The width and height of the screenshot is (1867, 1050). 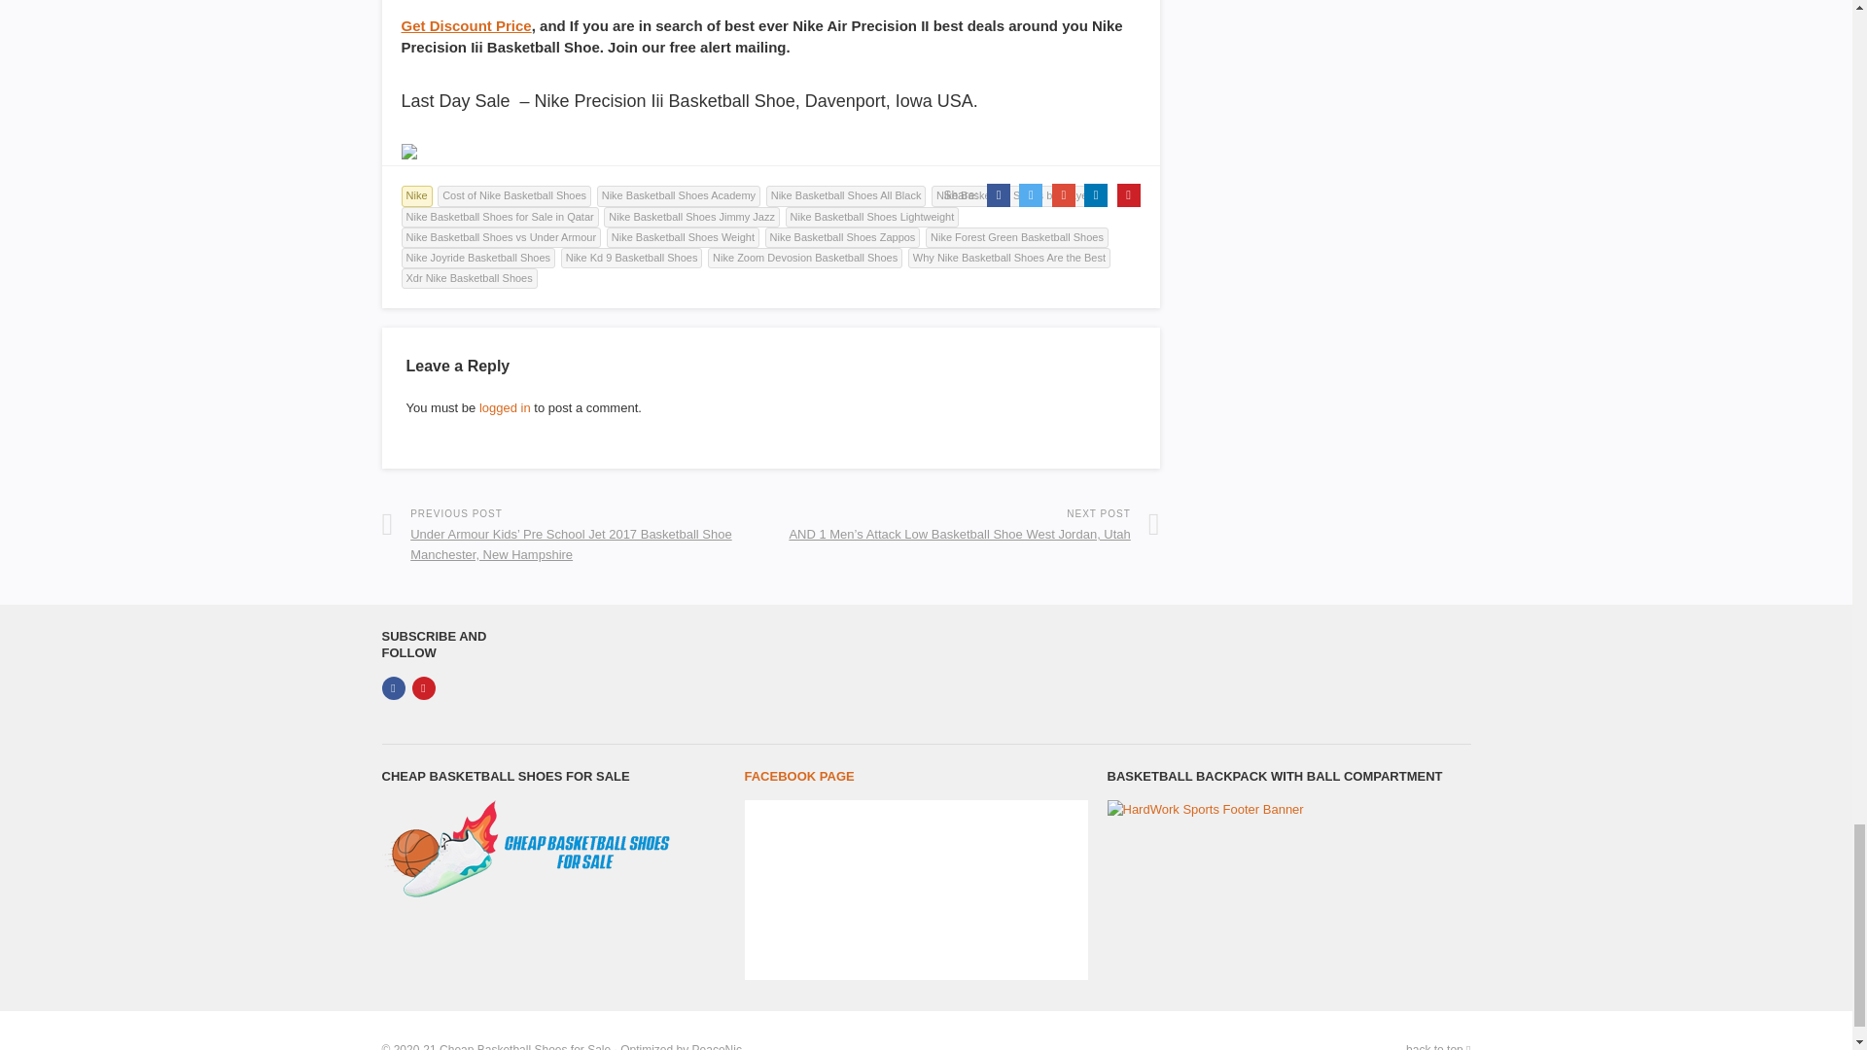 What do you see at coordinates (846, 195) in the screenshot?
I see `Nike Basketball Shoes All Black` at bounding box center [846, 195].